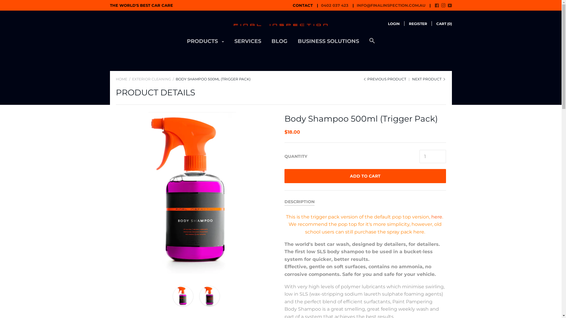 The height and width of the screenshot is (318, 566). Describe the element at coordinates (437, 6) in the screenshot. I see `Facebook` at that location.